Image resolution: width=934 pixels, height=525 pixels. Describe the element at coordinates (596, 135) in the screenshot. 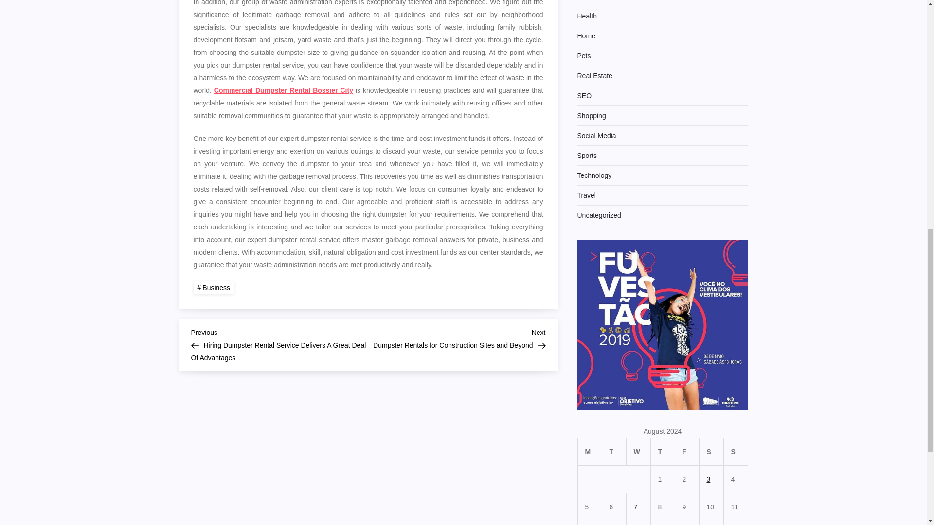

I see `Social Media` at that location.